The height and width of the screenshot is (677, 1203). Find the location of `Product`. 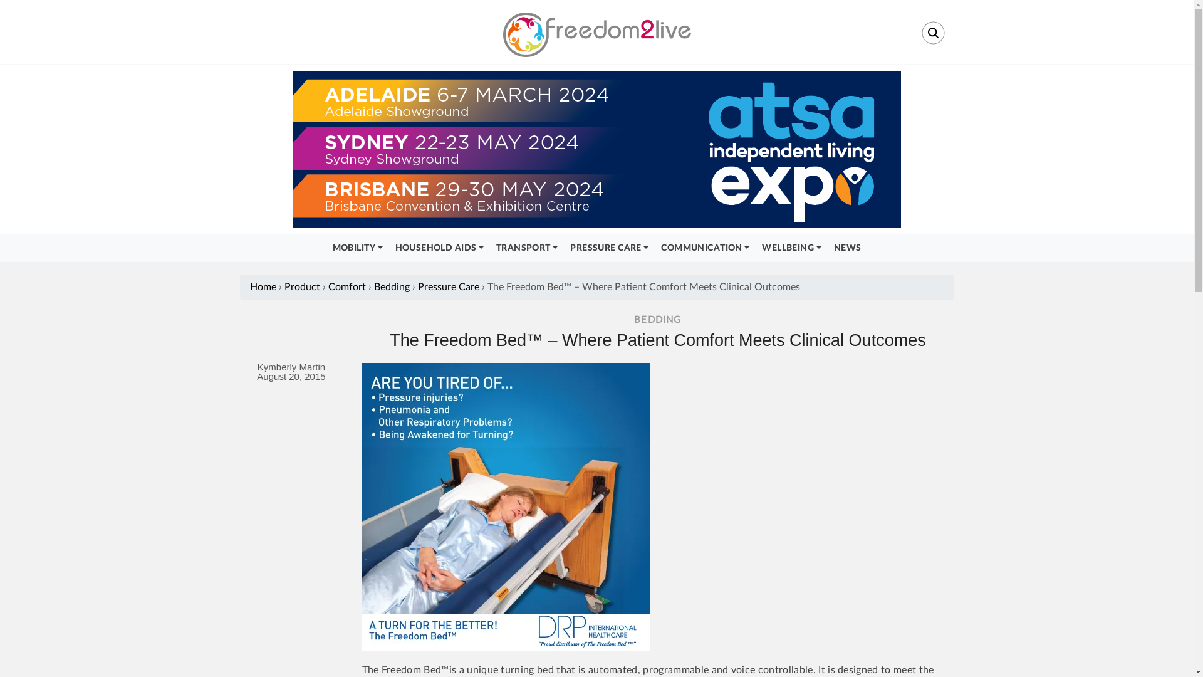

Product is located at coordinates (302, 287).